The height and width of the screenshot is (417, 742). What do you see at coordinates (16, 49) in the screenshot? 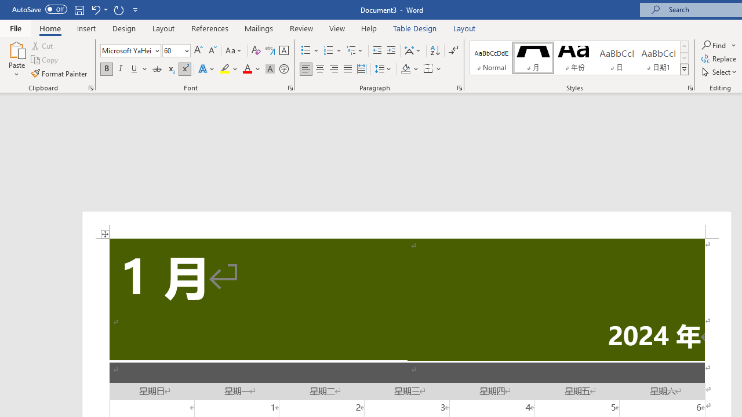
I see `Paste` at bounding box center [16, 49].